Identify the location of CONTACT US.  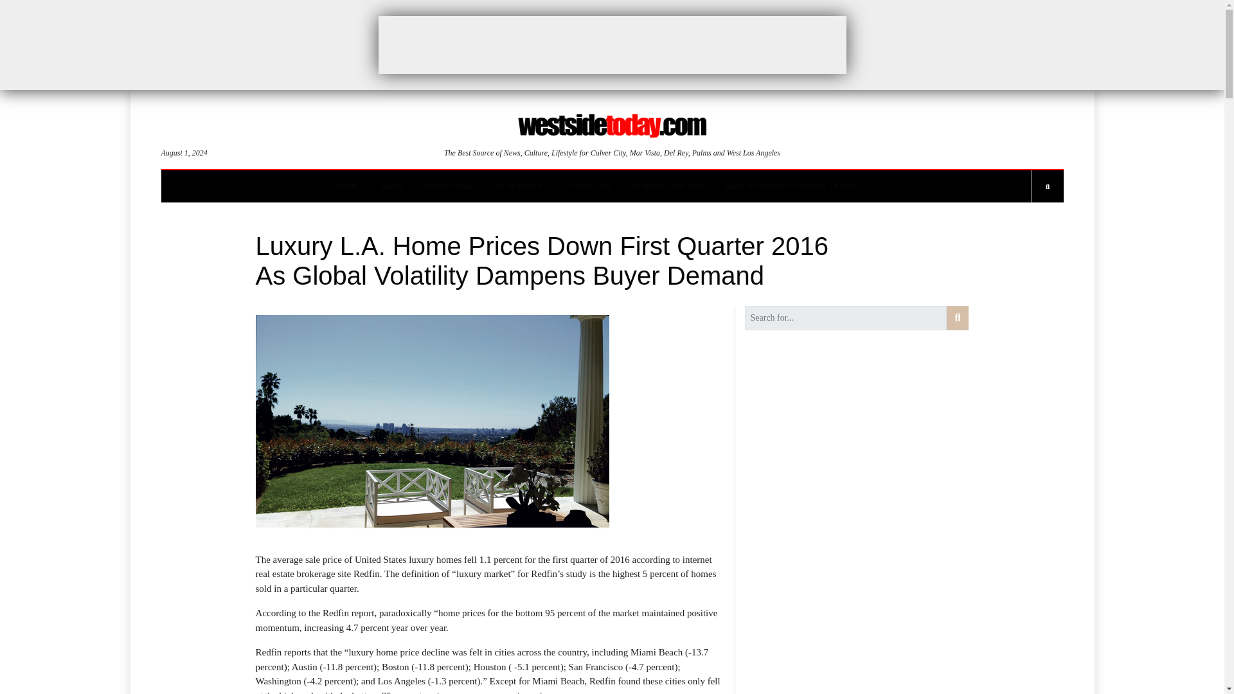
(587, 186).